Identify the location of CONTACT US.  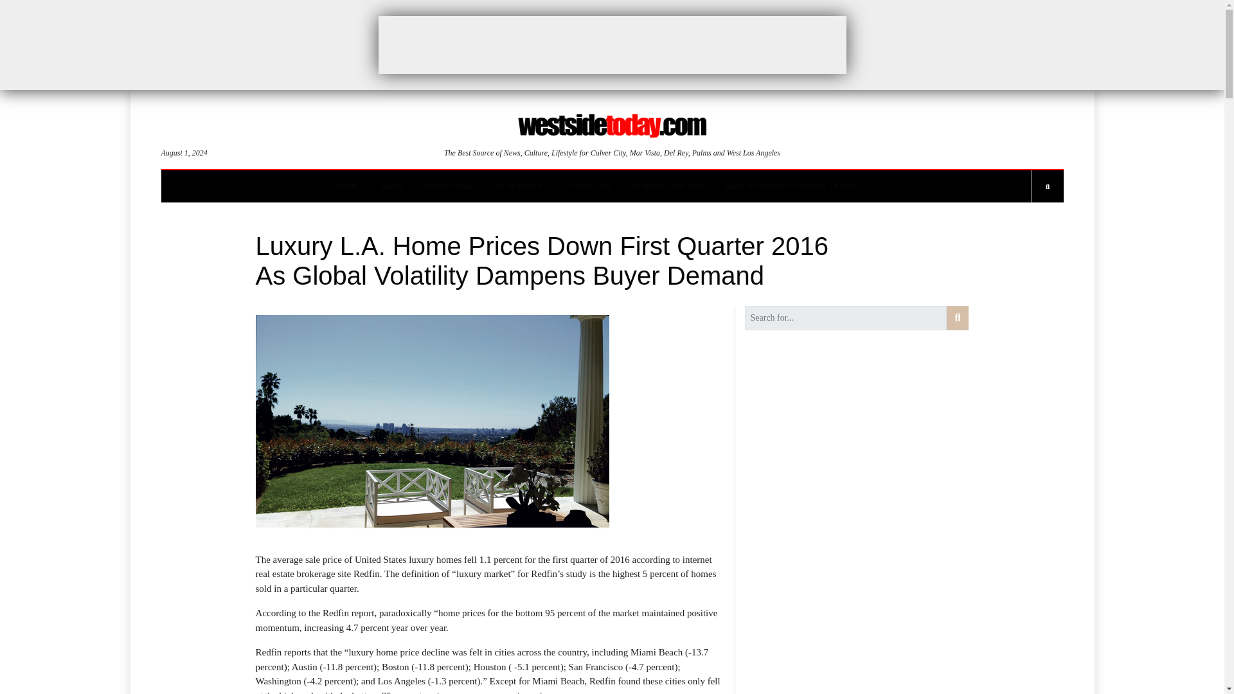
(587, 186).